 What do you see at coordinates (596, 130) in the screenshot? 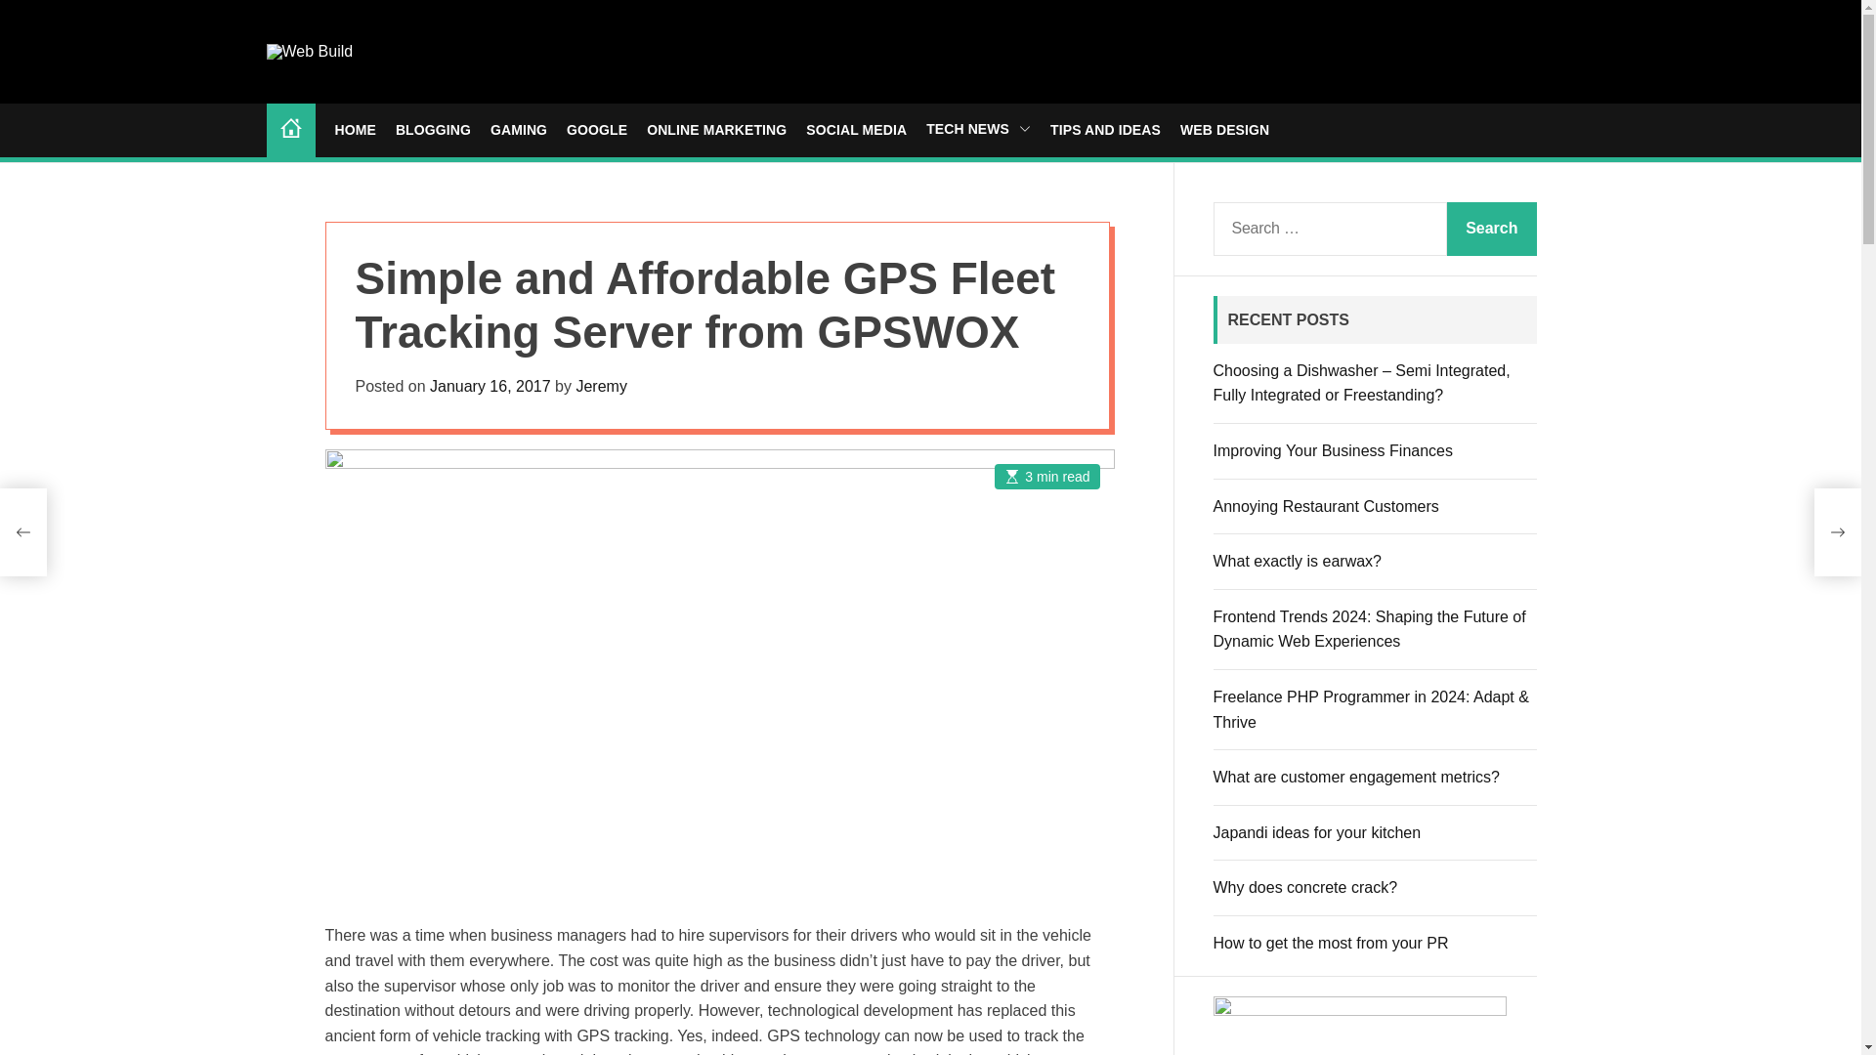
I see `GOOGLE` at bounding box center [596, 130].